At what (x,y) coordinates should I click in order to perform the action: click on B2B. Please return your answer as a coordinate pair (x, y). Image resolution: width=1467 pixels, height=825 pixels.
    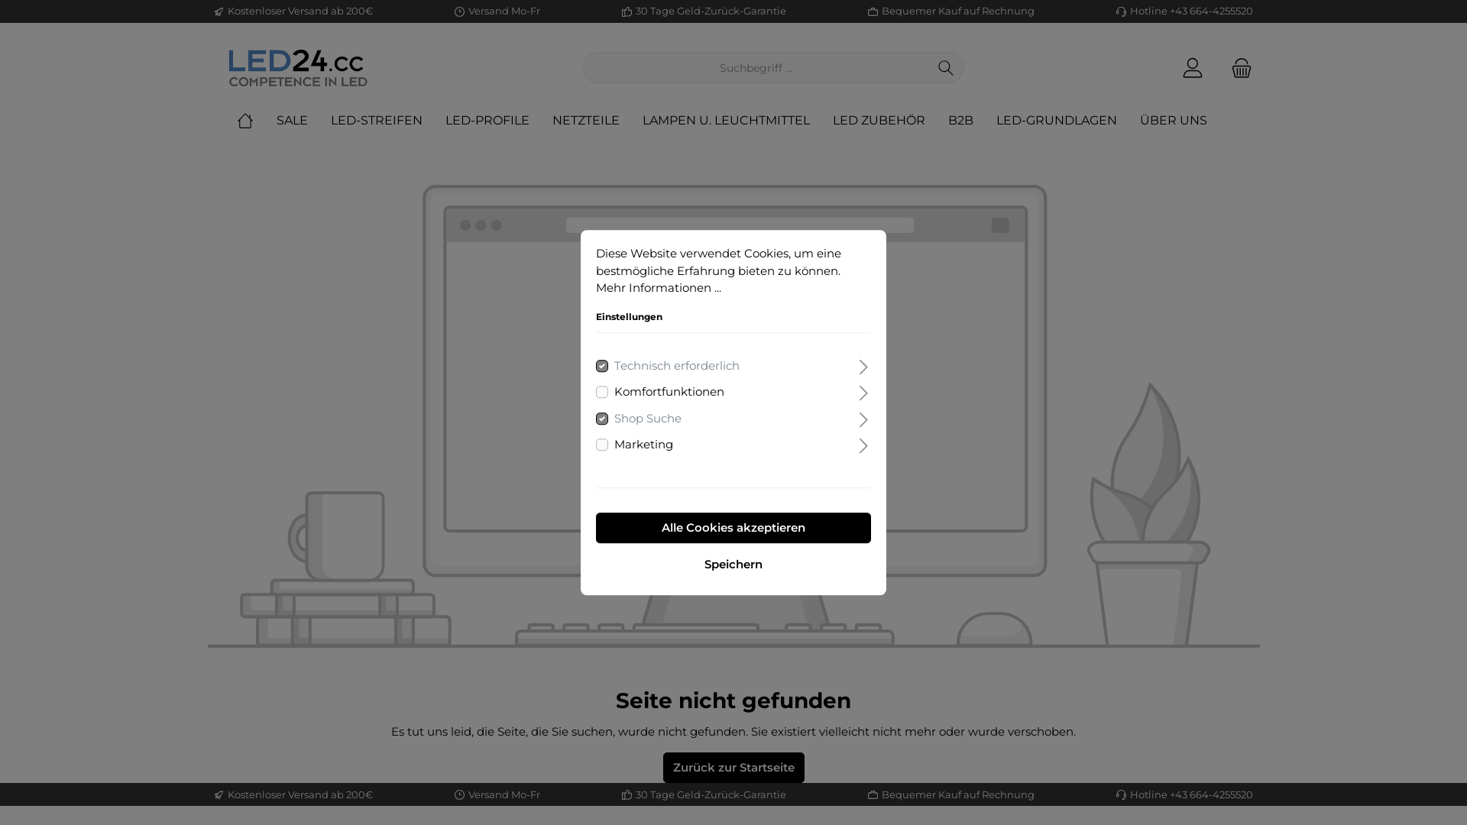
    Looking at the image, I should click on (972, 121).